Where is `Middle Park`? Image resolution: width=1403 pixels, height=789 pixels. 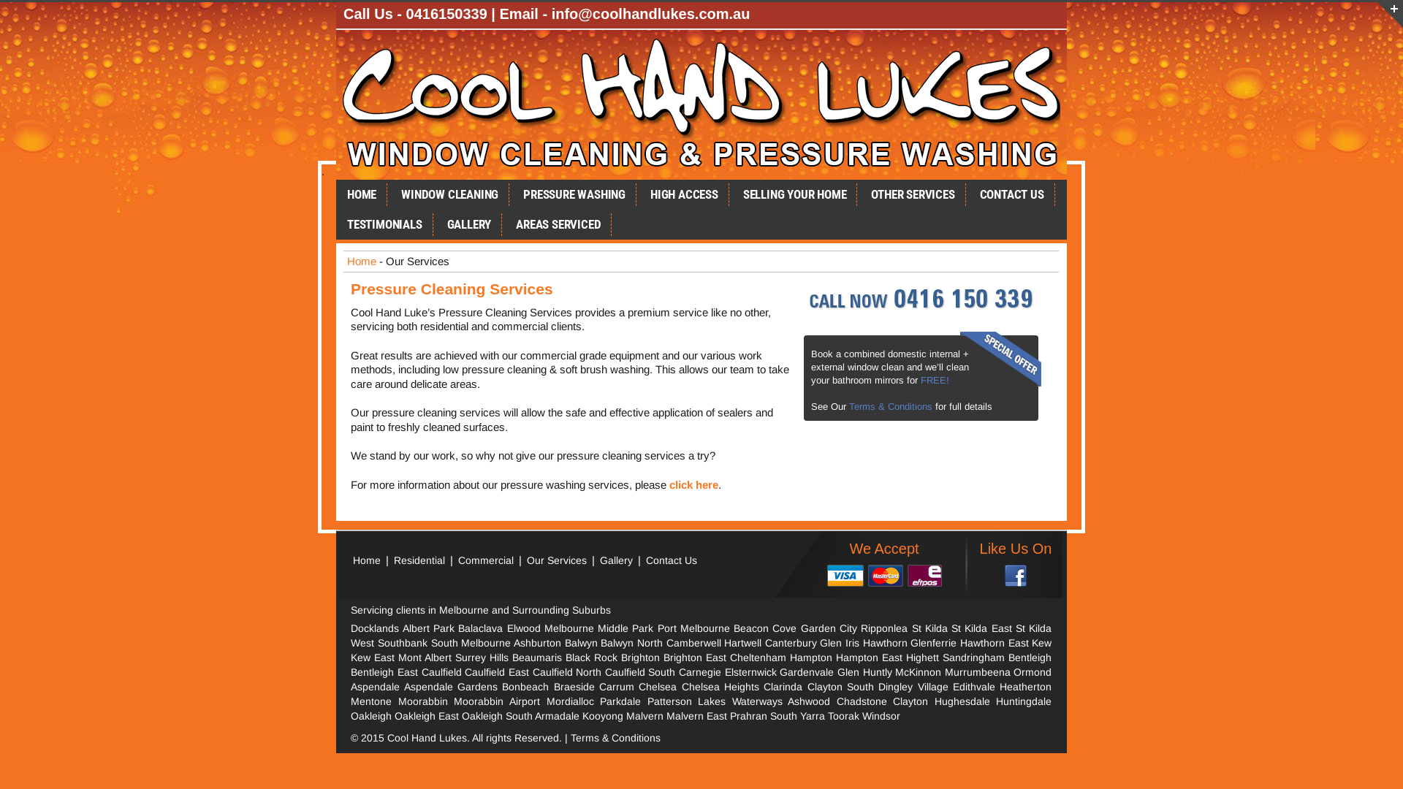
Middle Park is located at coordinates (626, 628).